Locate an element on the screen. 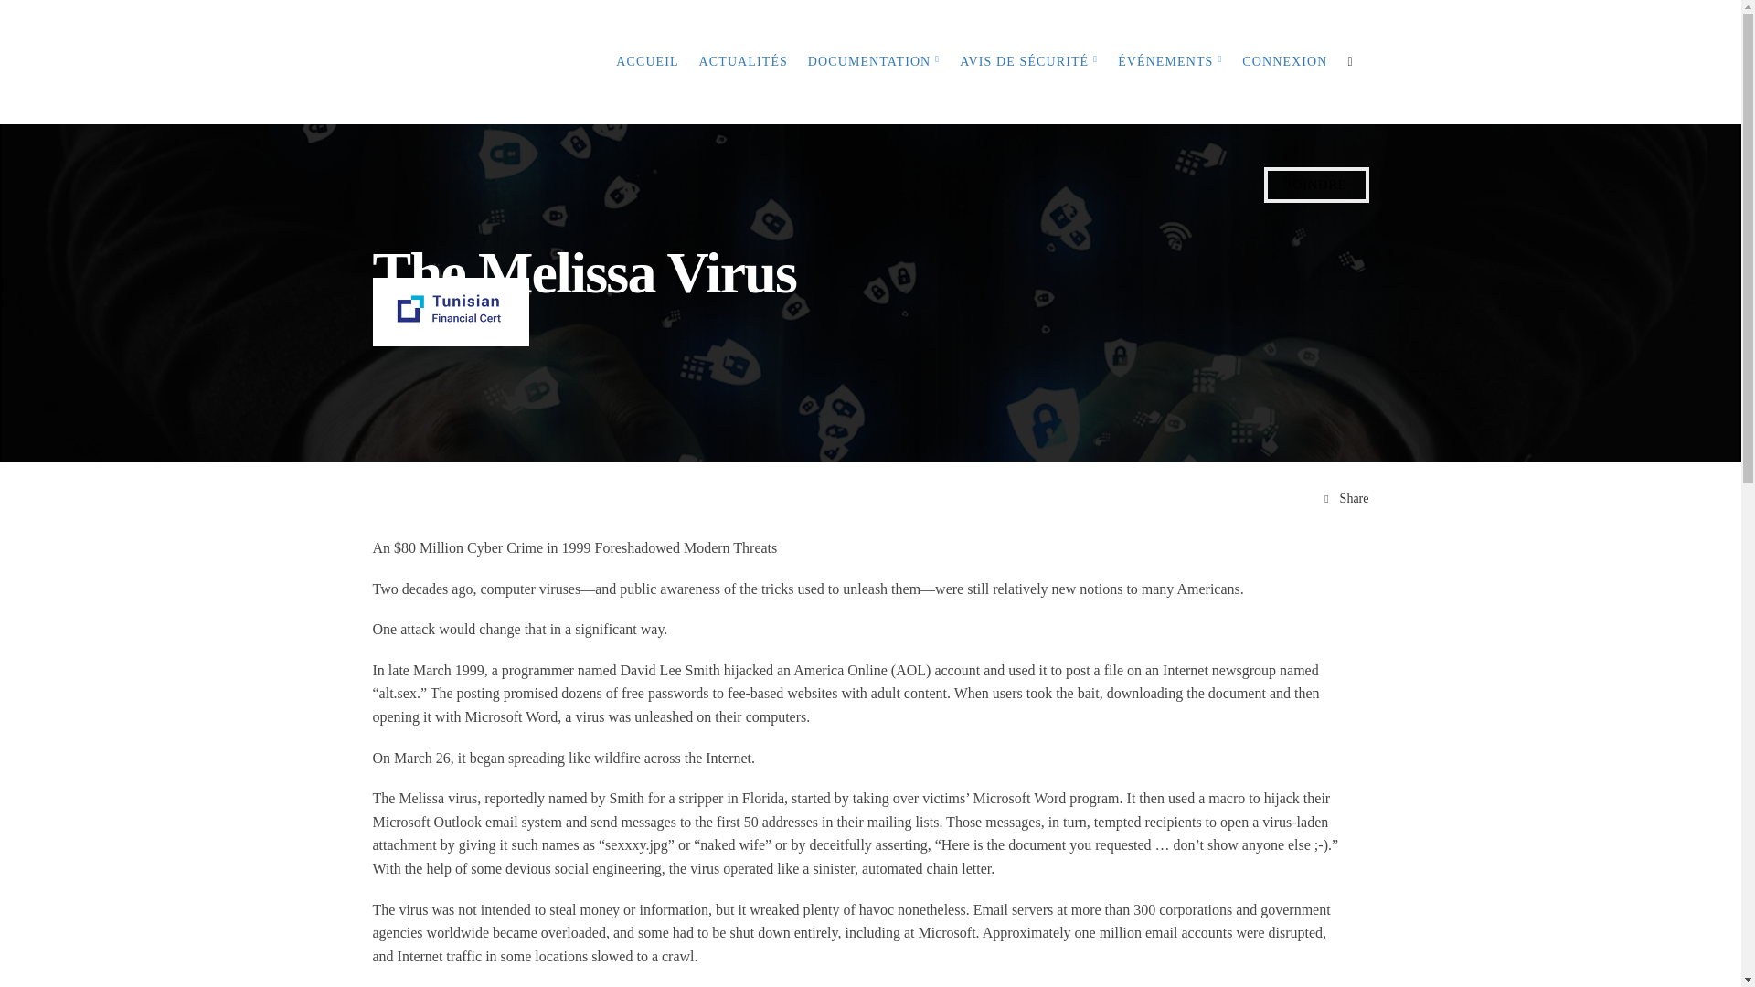 The image size is (1755, 987). Search is located at coordinates (22, 22).